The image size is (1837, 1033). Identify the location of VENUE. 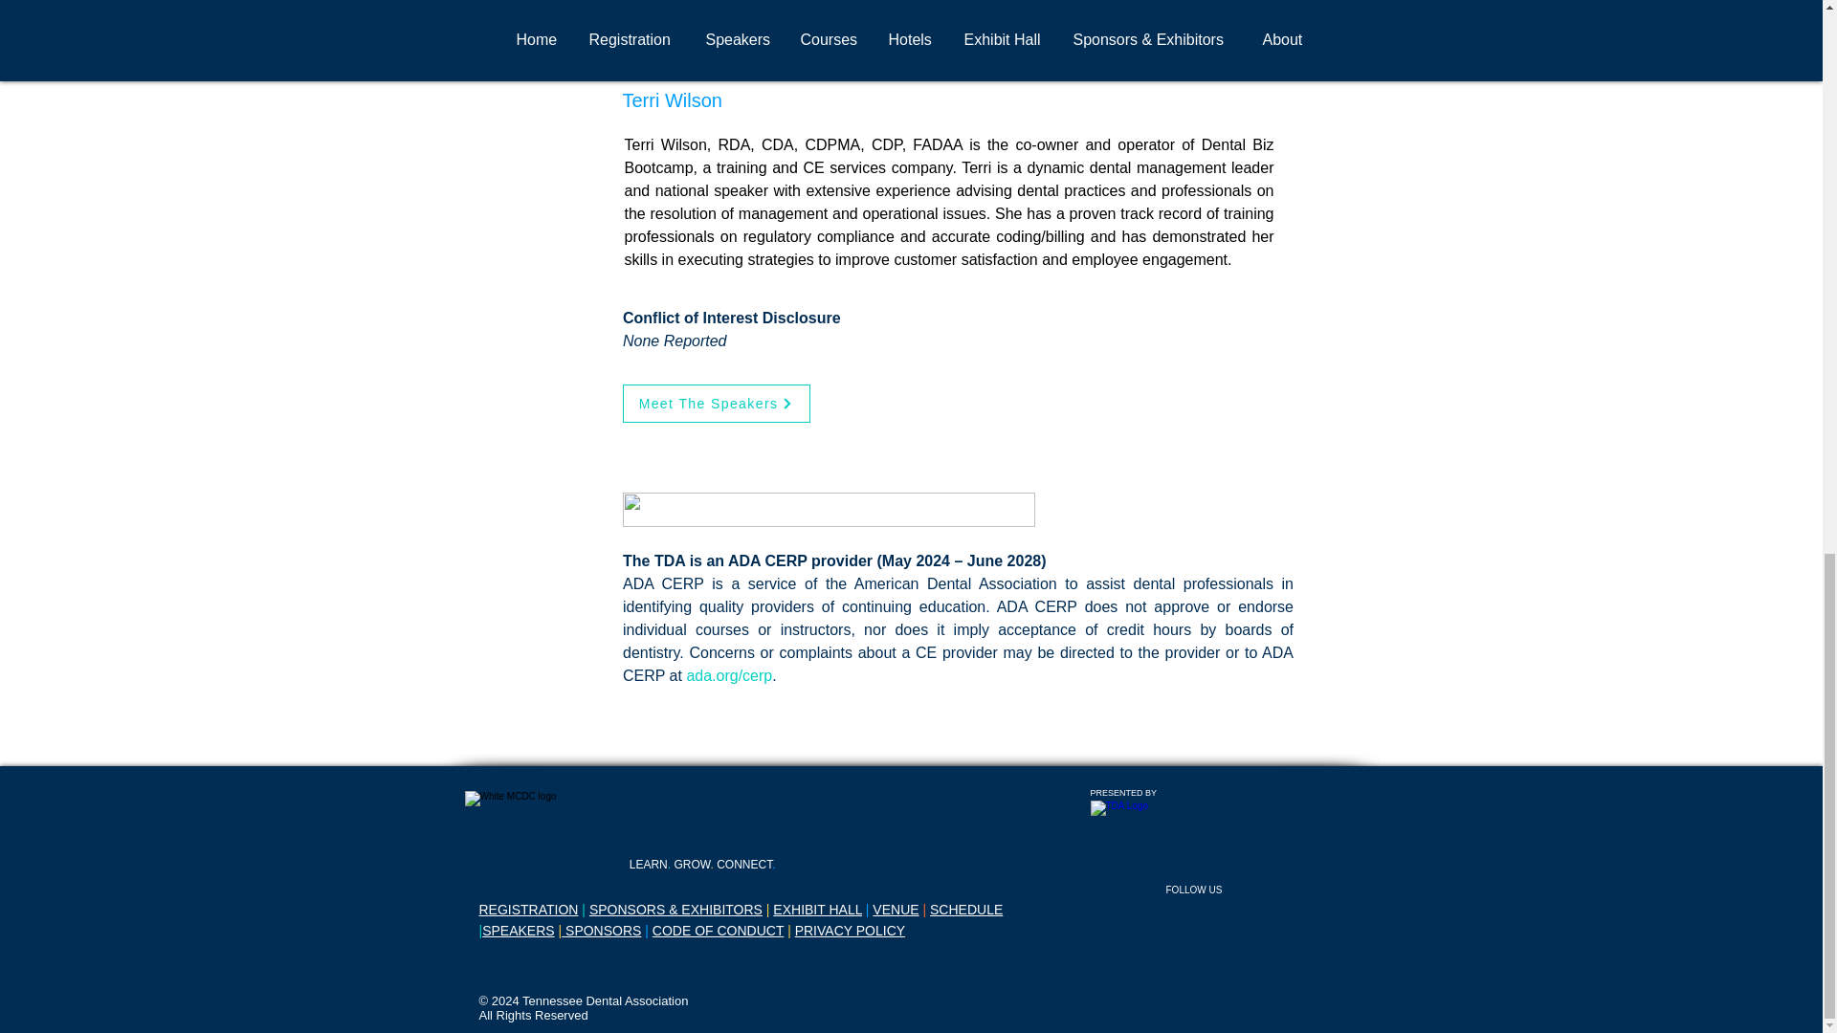
(896, 909).